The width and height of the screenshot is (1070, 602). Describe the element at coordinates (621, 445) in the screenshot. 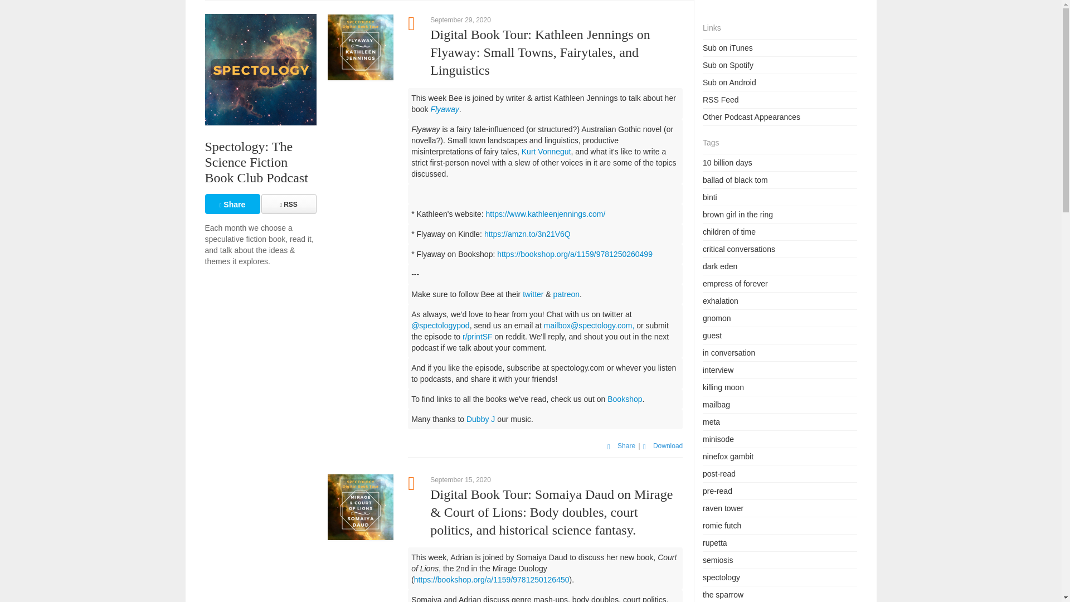

I see `Share` at that location.